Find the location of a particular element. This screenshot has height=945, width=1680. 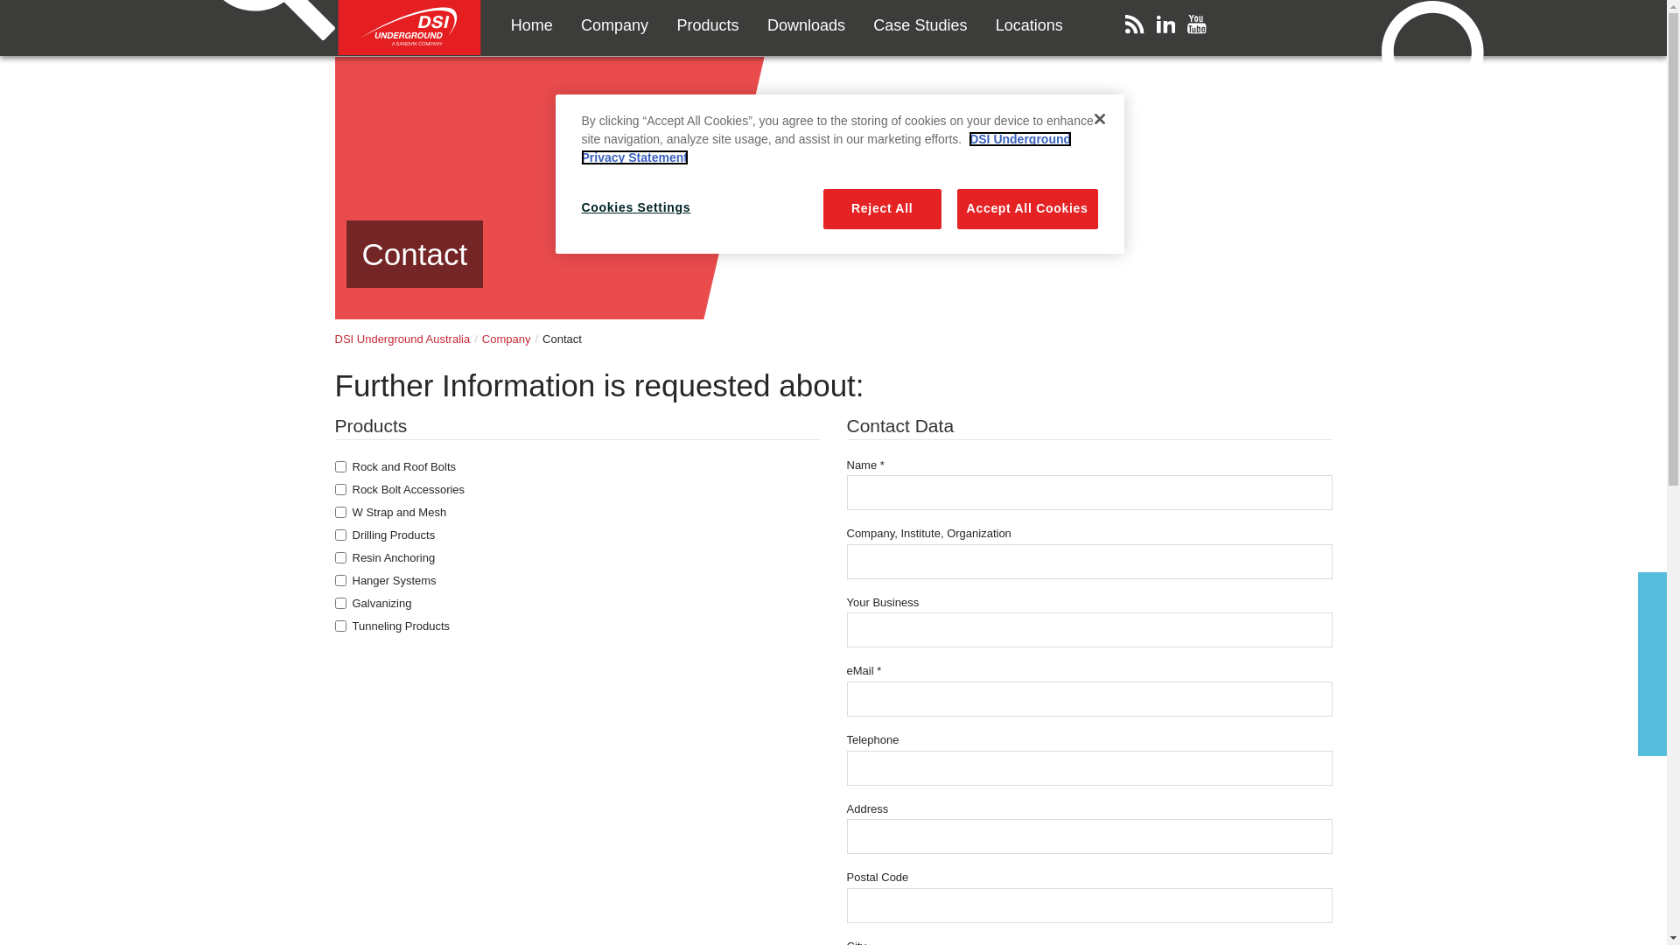

DSI Underground is located at coordinates (409, 28).